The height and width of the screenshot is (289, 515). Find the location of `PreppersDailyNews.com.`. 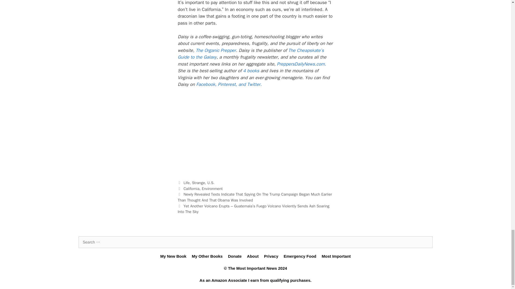

PreppersDailyNews.com. is located at coordinates (301, 64).